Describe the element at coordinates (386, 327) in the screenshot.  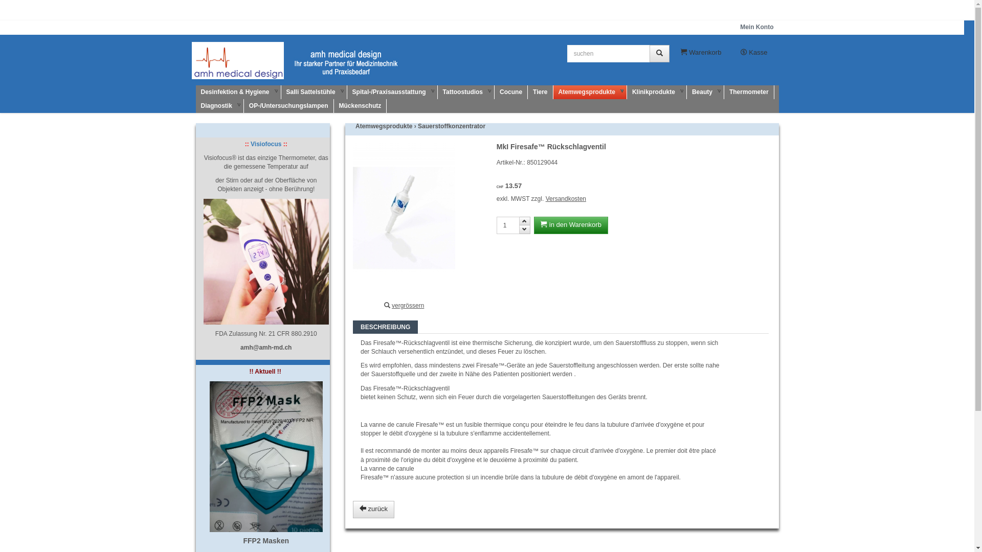
I see `BESCHREIBUNG` at that location.